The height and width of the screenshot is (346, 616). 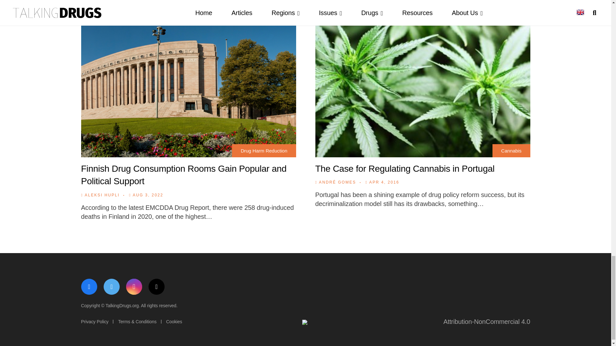 I want to click on TikTok, so click(x=156, y=287).